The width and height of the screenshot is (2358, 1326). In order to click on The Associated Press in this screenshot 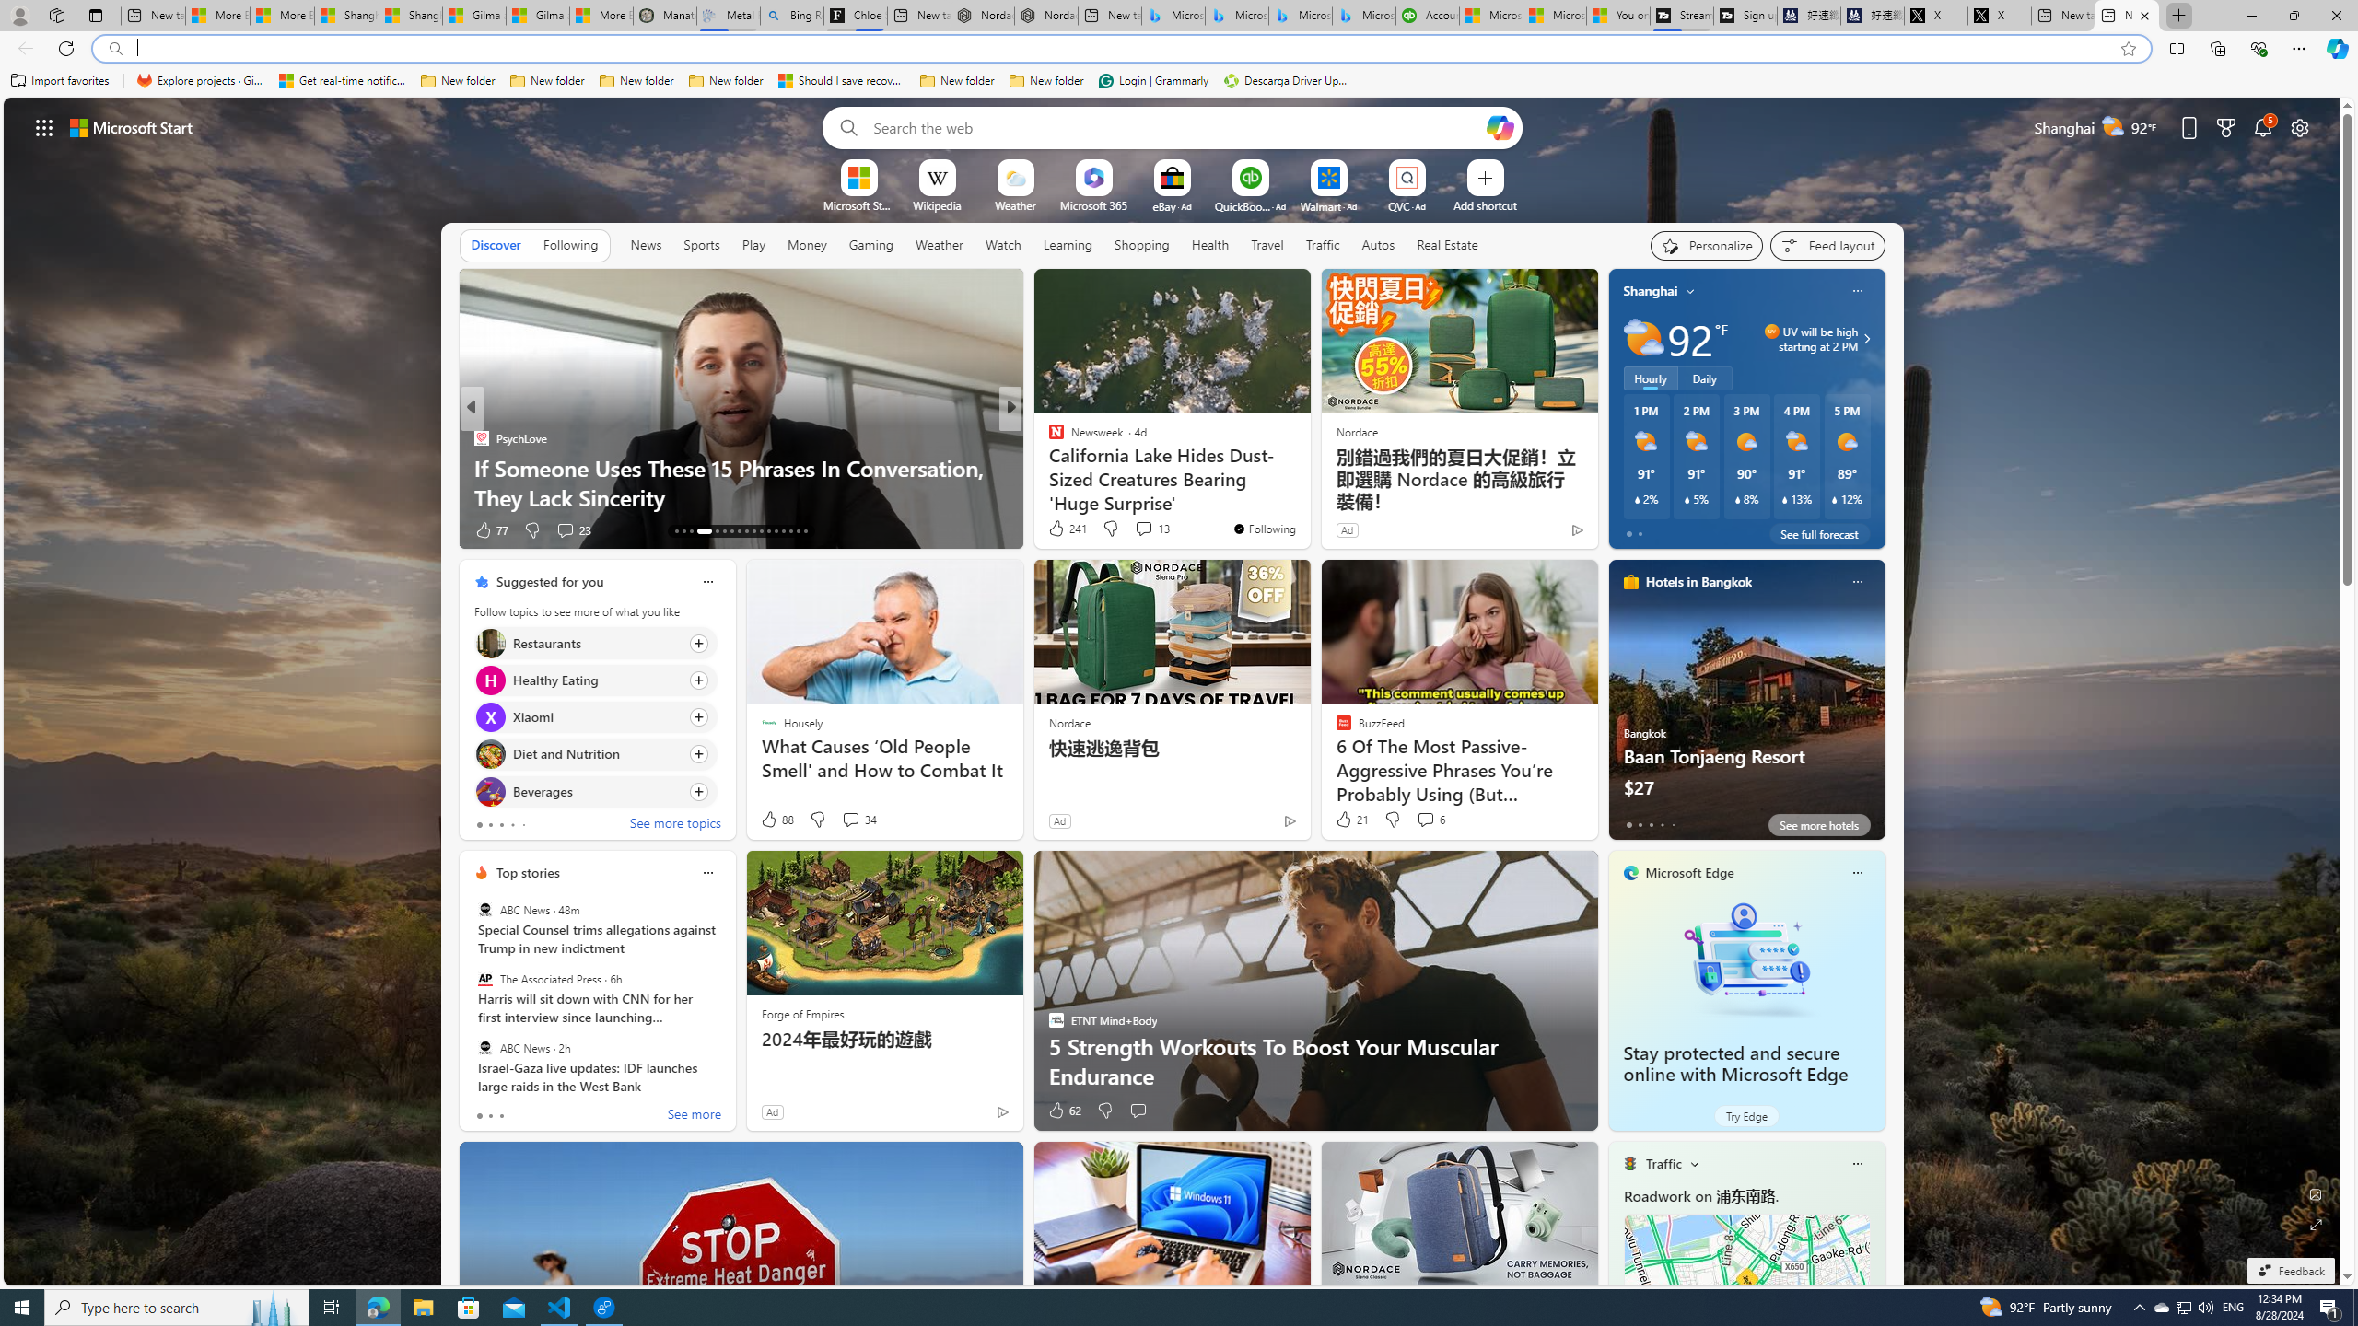, I will do `click(484, 979)`.